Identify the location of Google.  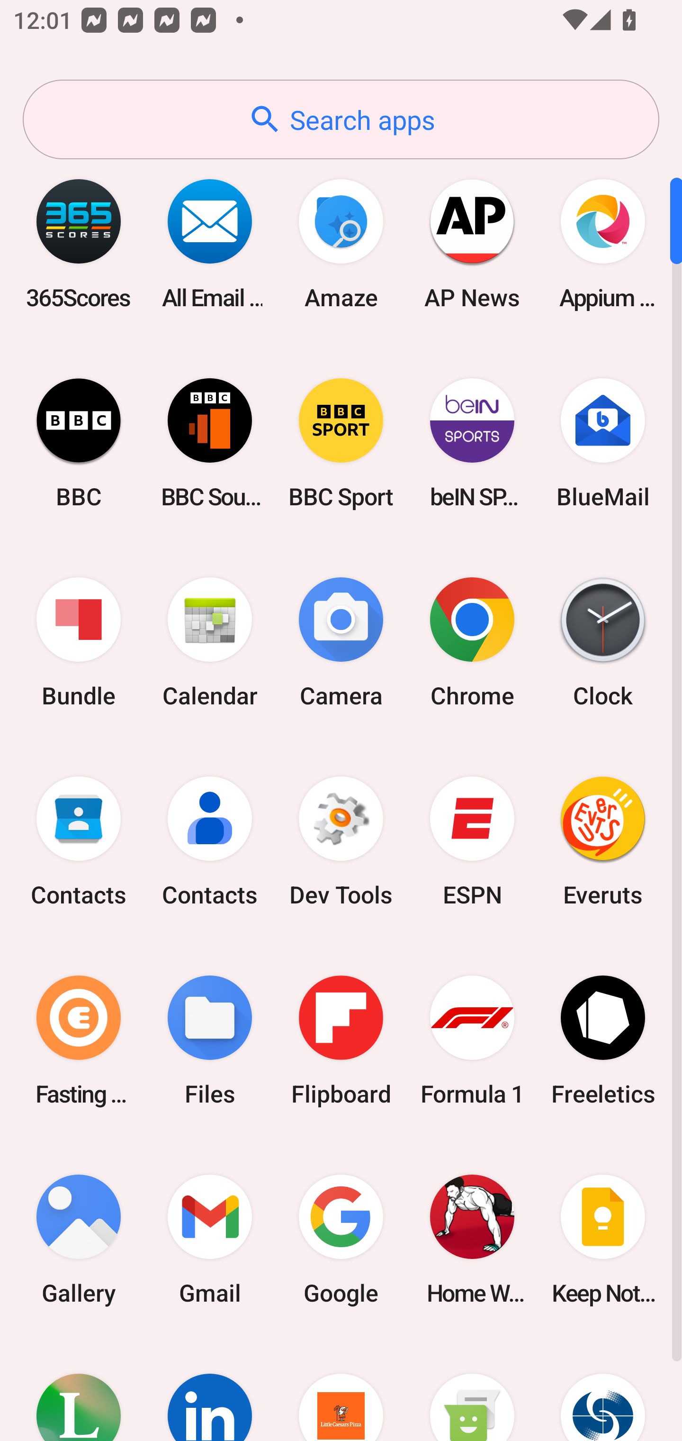
(341, 1239).